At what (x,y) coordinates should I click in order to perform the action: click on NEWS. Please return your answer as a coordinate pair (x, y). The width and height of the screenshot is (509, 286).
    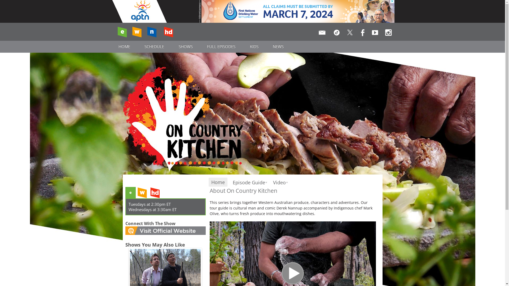
    Looking at the image, I should click on (278, 46).